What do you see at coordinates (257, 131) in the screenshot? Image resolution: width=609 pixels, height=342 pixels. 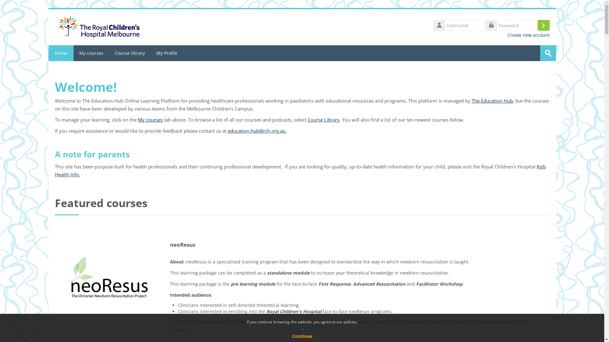 I see `education.hub@rch.org.au` at bounding box center [257, 131].